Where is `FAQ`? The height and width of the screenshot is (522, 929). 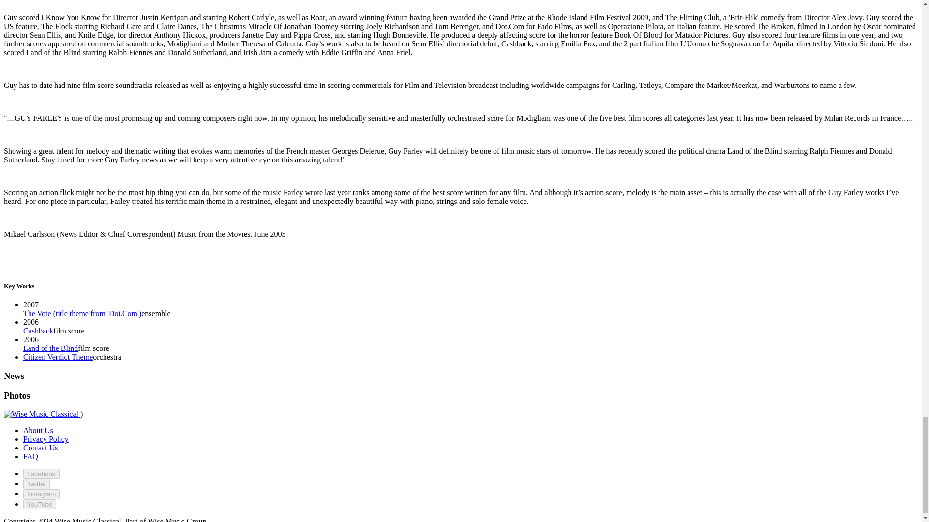
FAQ is located at coordinates (30, 456).